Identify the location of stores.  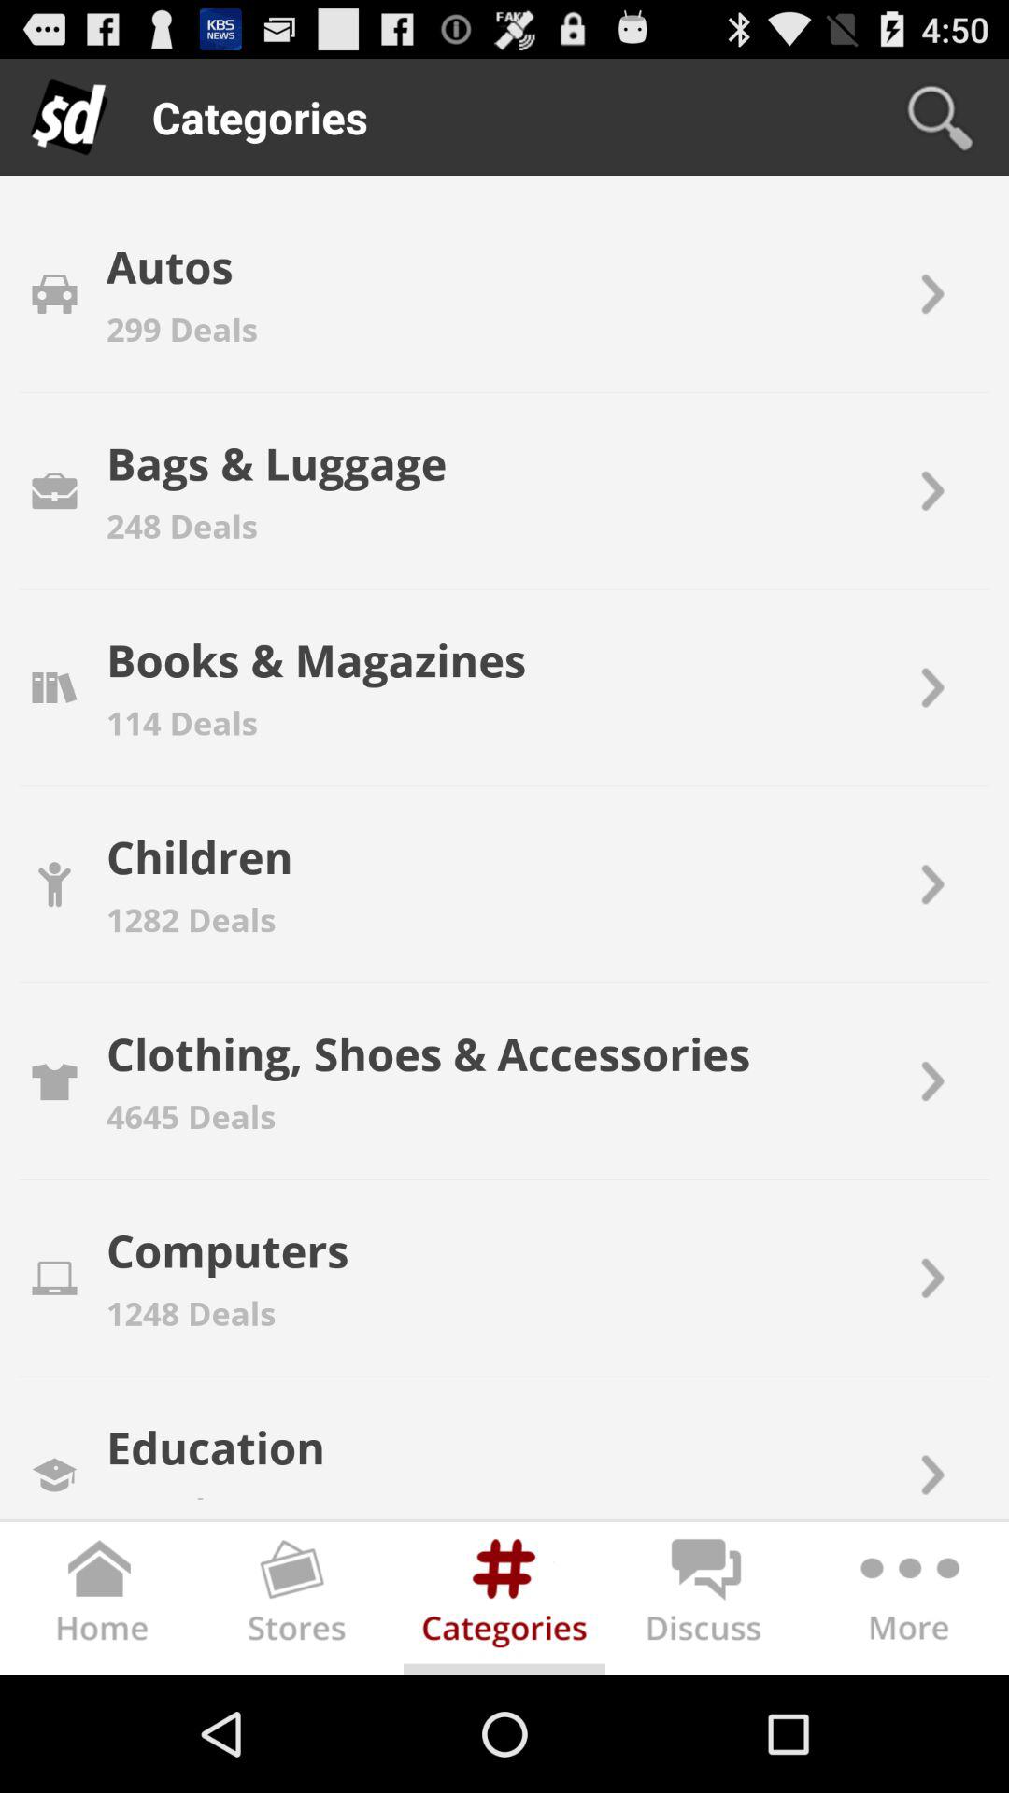
(303, 1602).